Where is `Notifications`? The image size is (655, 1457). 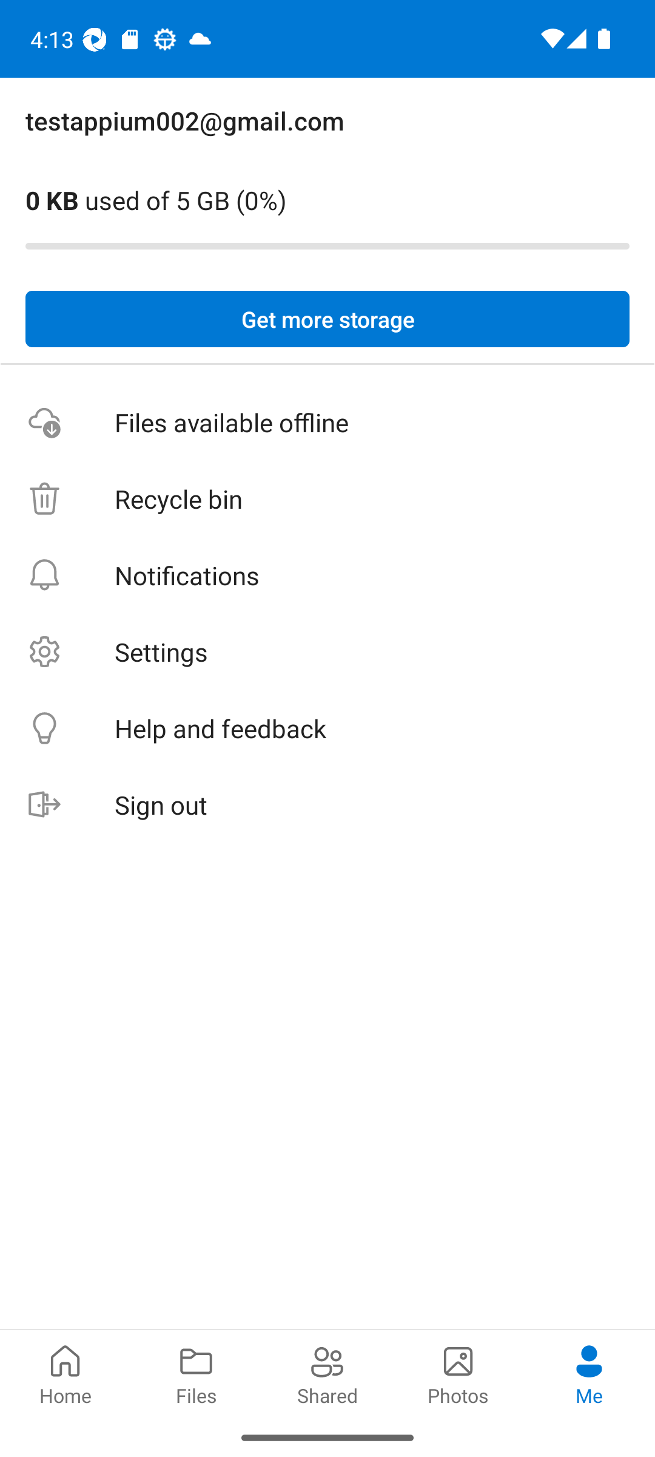
Notifications is located at coordinates (327, 576).